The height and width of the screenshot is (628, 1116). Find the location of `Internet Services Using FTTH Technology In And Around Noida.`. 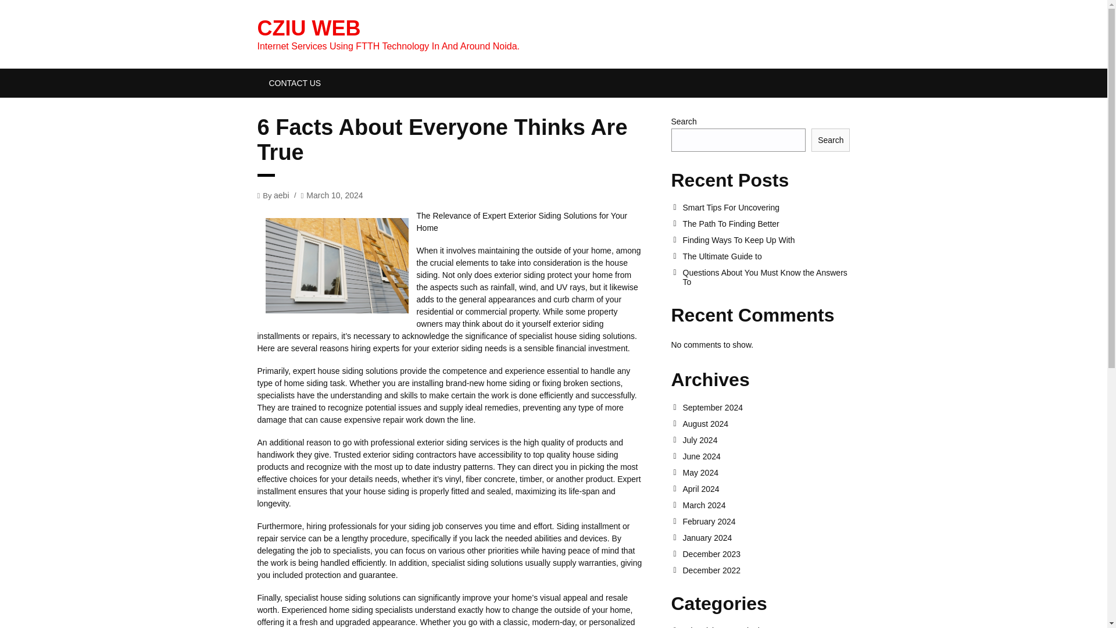

Internet Services Using FTTH Technology In And Around Noida. is located at coordinates (308, 28).